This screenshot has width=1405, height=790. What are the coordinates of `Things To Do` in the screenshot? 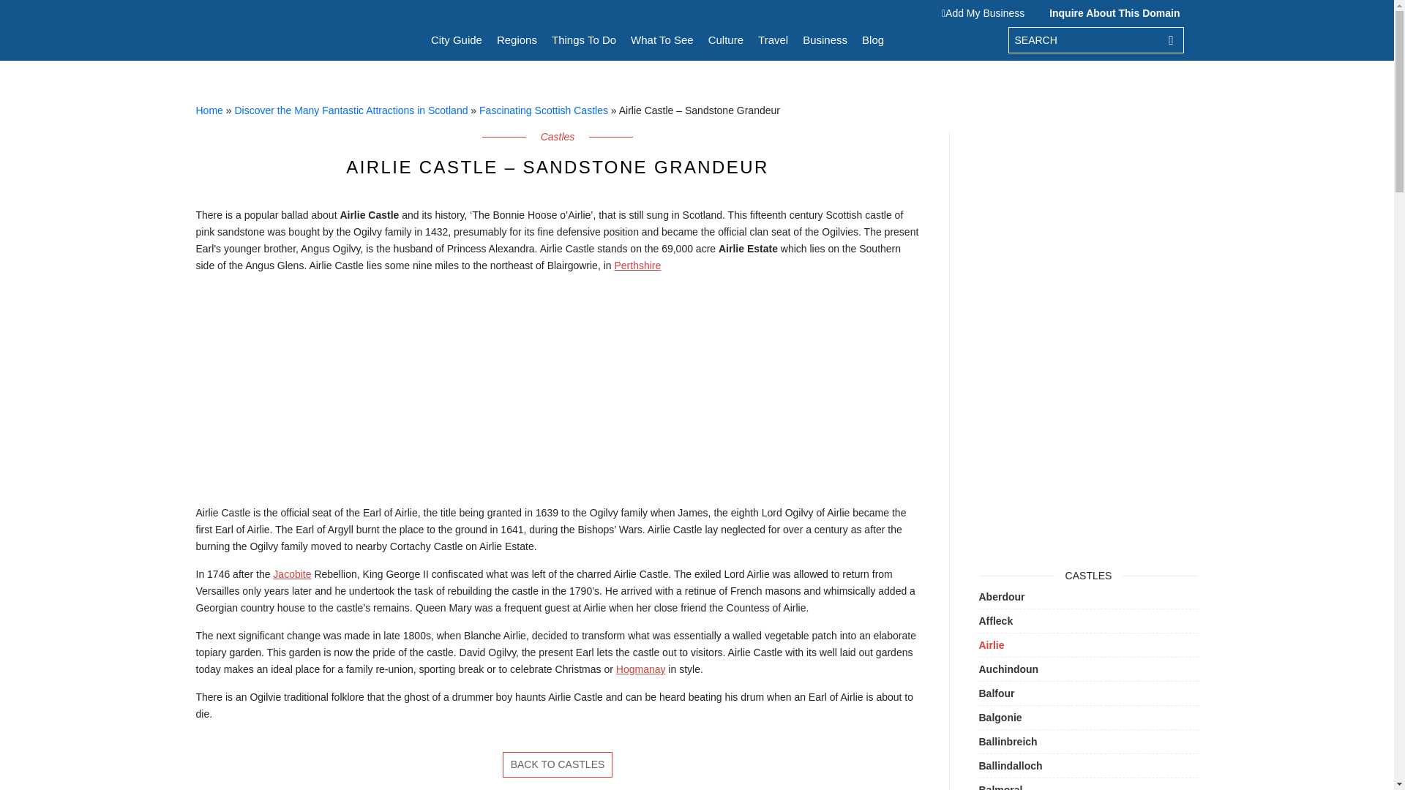 It's located at (584, 39).